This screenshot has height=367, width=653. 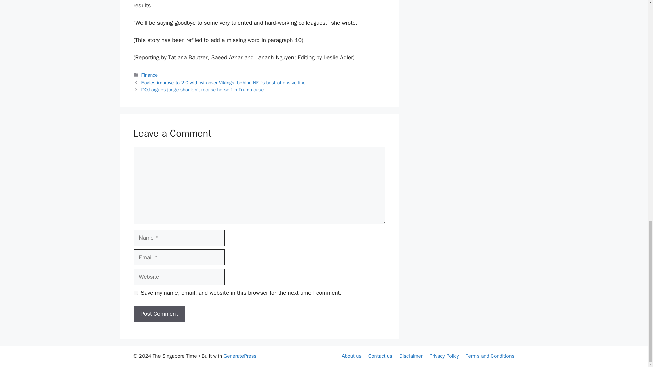 I want to click on Finance, so click(x=150, y=75).